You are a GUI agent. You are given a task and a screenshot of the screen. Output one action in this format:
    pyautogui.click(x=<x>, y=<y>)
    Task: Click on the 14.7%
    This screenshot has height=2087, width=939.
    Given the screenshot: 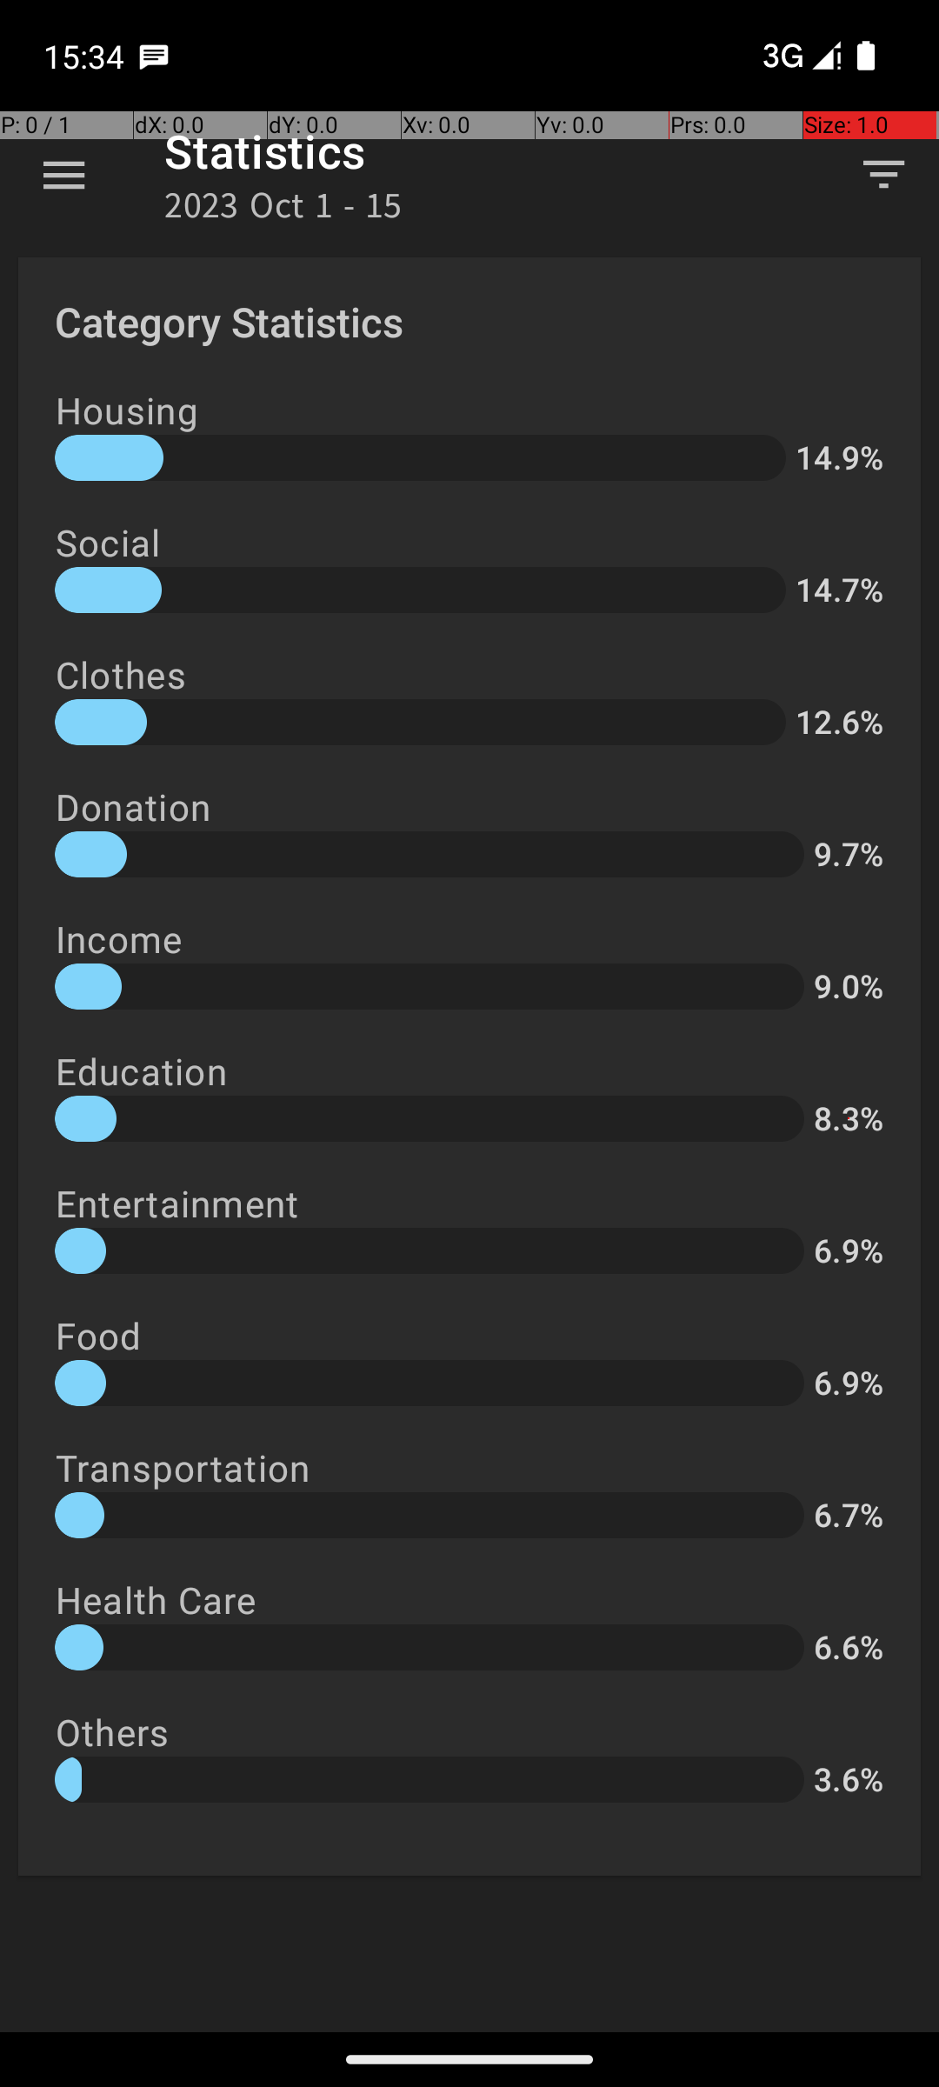 What is the action you would take?
    pyautogui.click(x=840, y=590)
    